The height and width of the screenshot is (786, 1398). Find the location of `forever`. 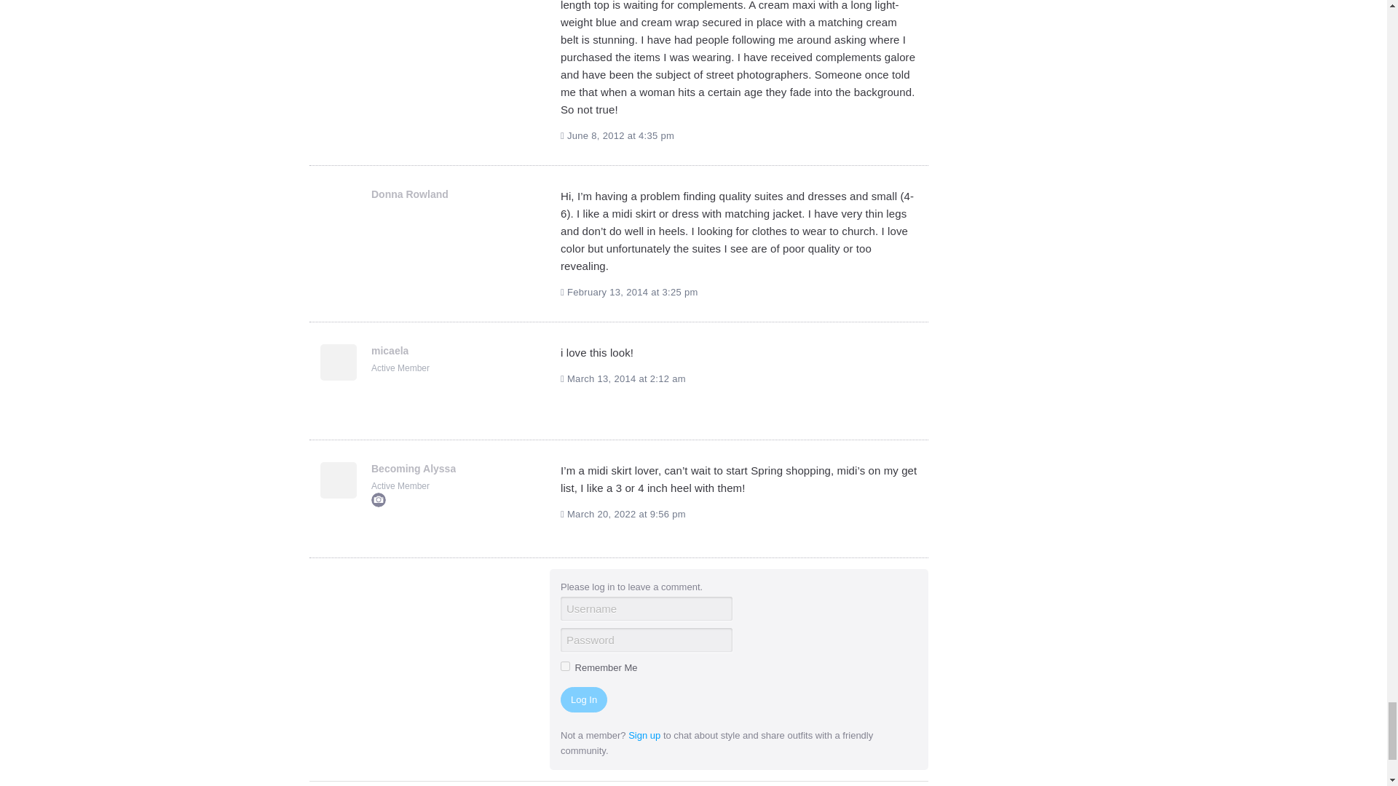

forever is located at coordinates (565, 667).